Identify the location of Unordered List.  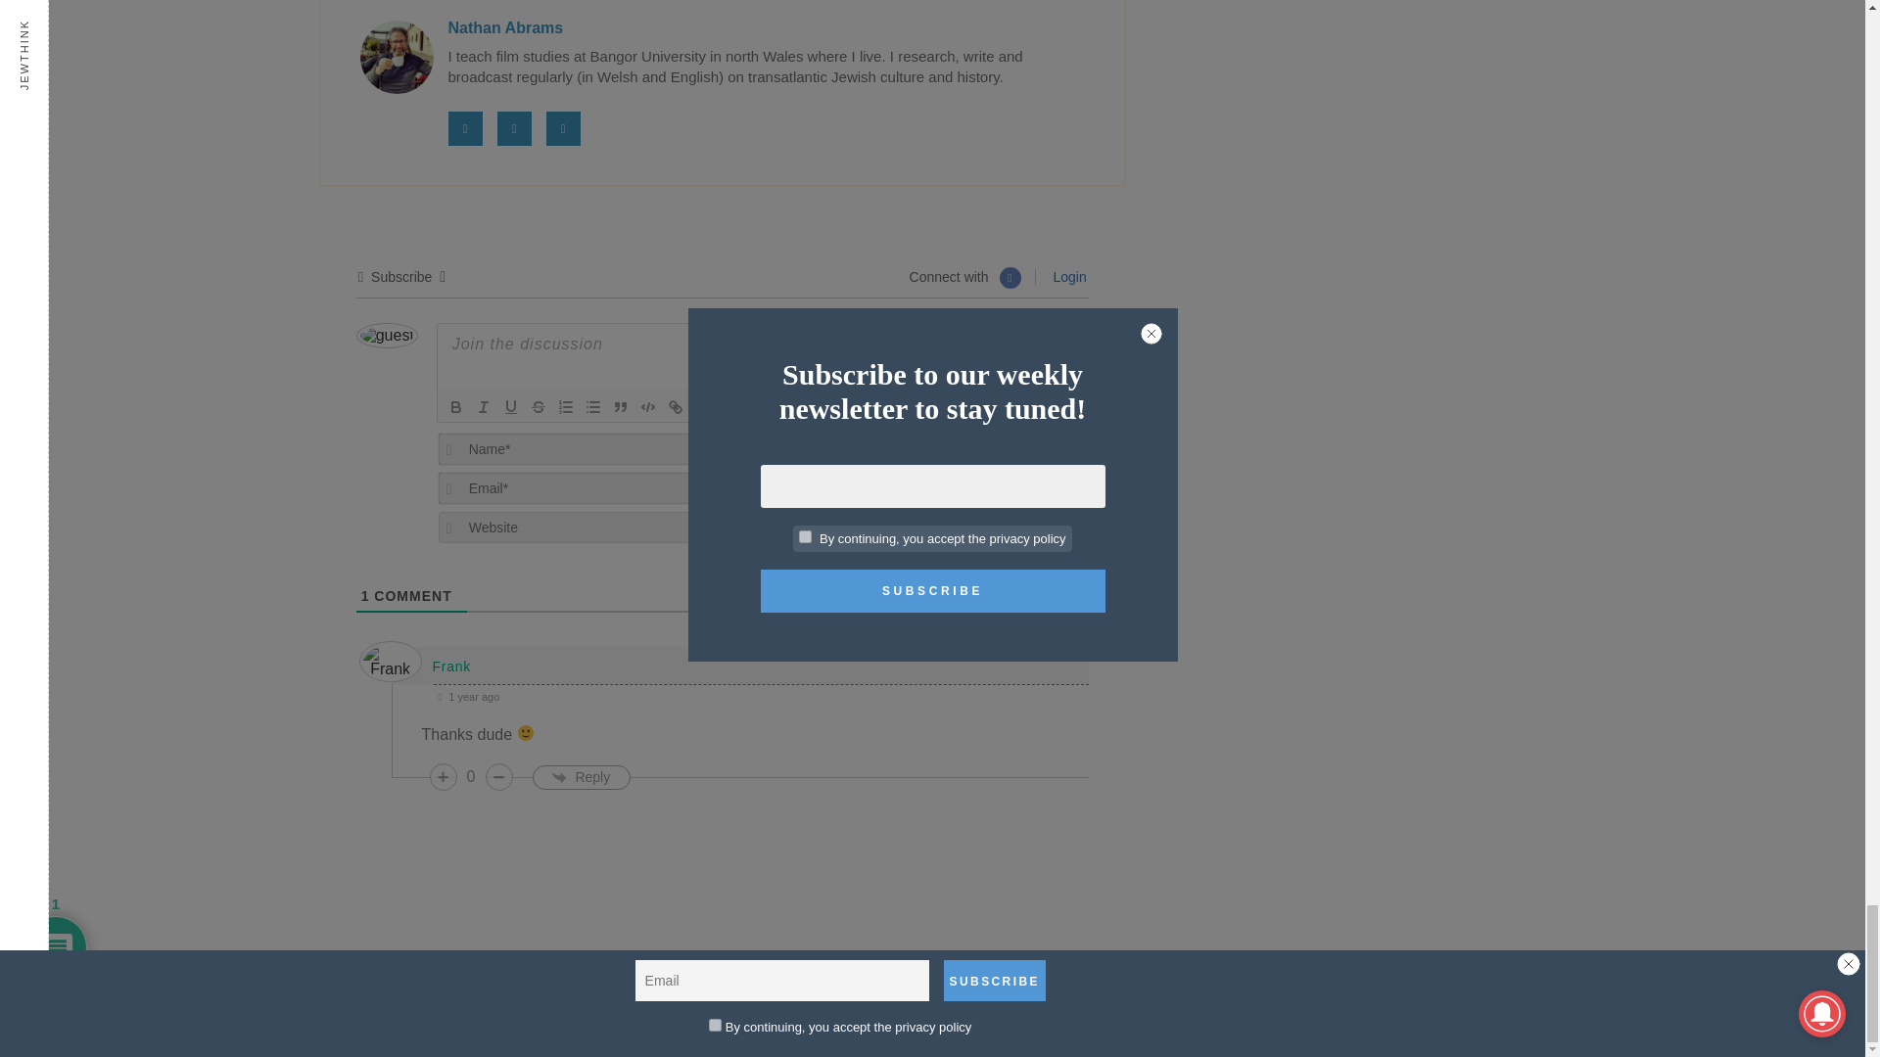
(593, 406).